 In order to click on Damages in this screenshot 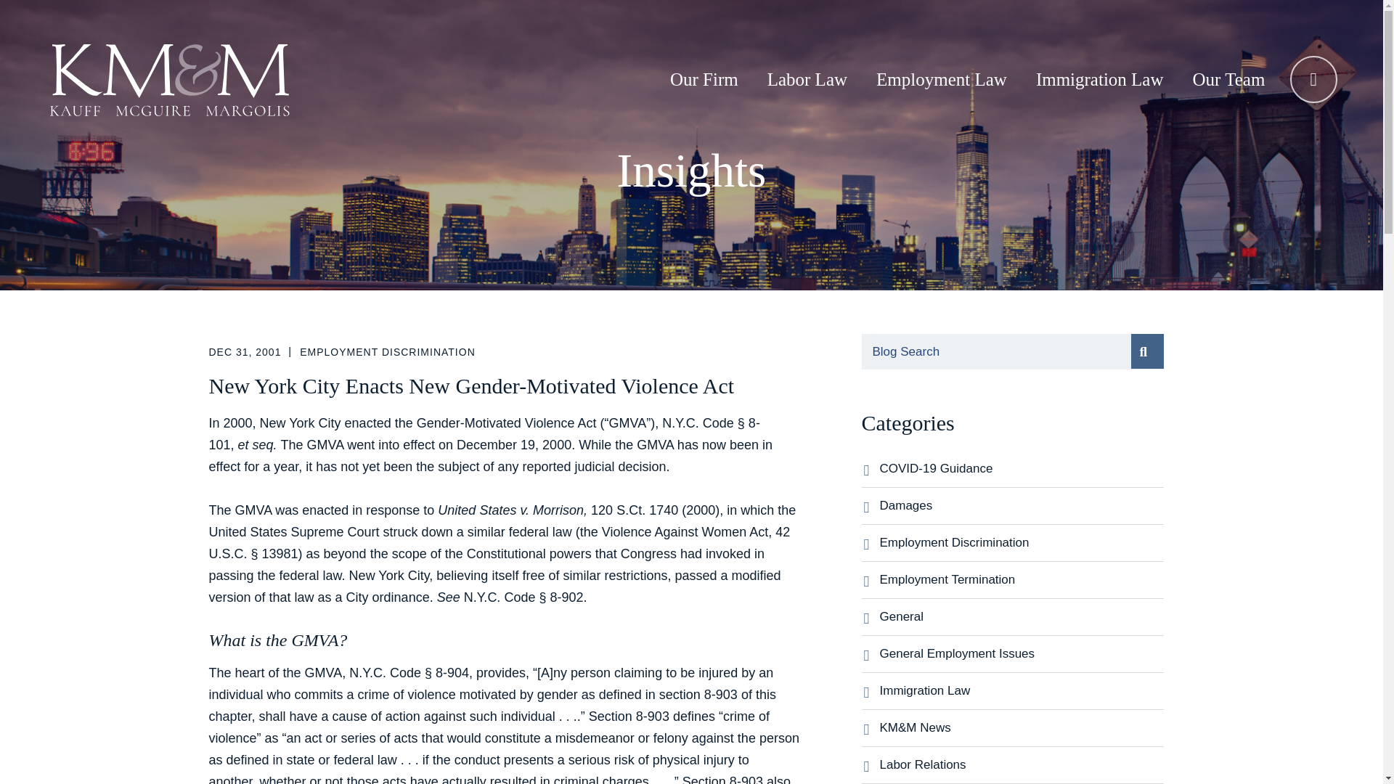, I will do `click(1022, 505)`.